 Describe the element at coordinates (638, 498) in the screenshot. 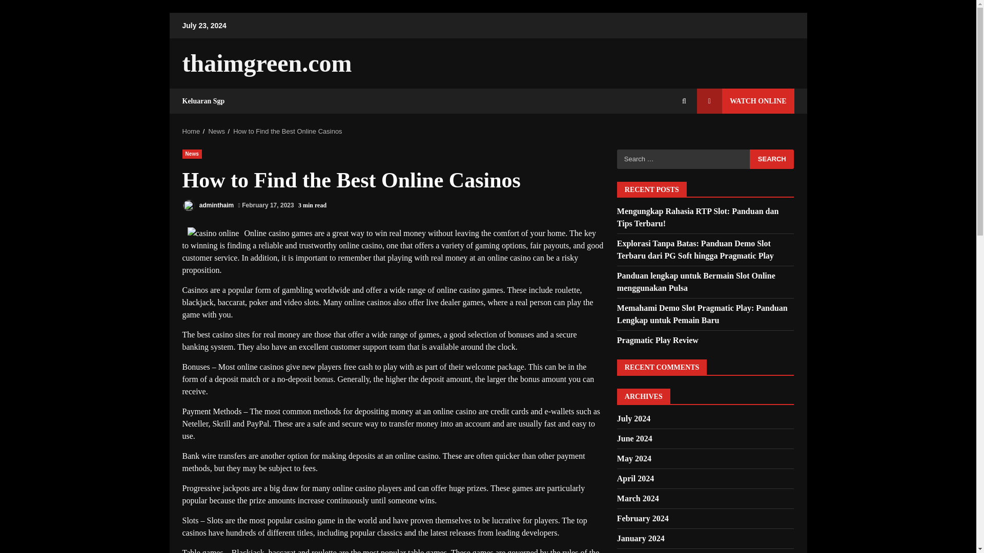

I see `March 2024` at that location.